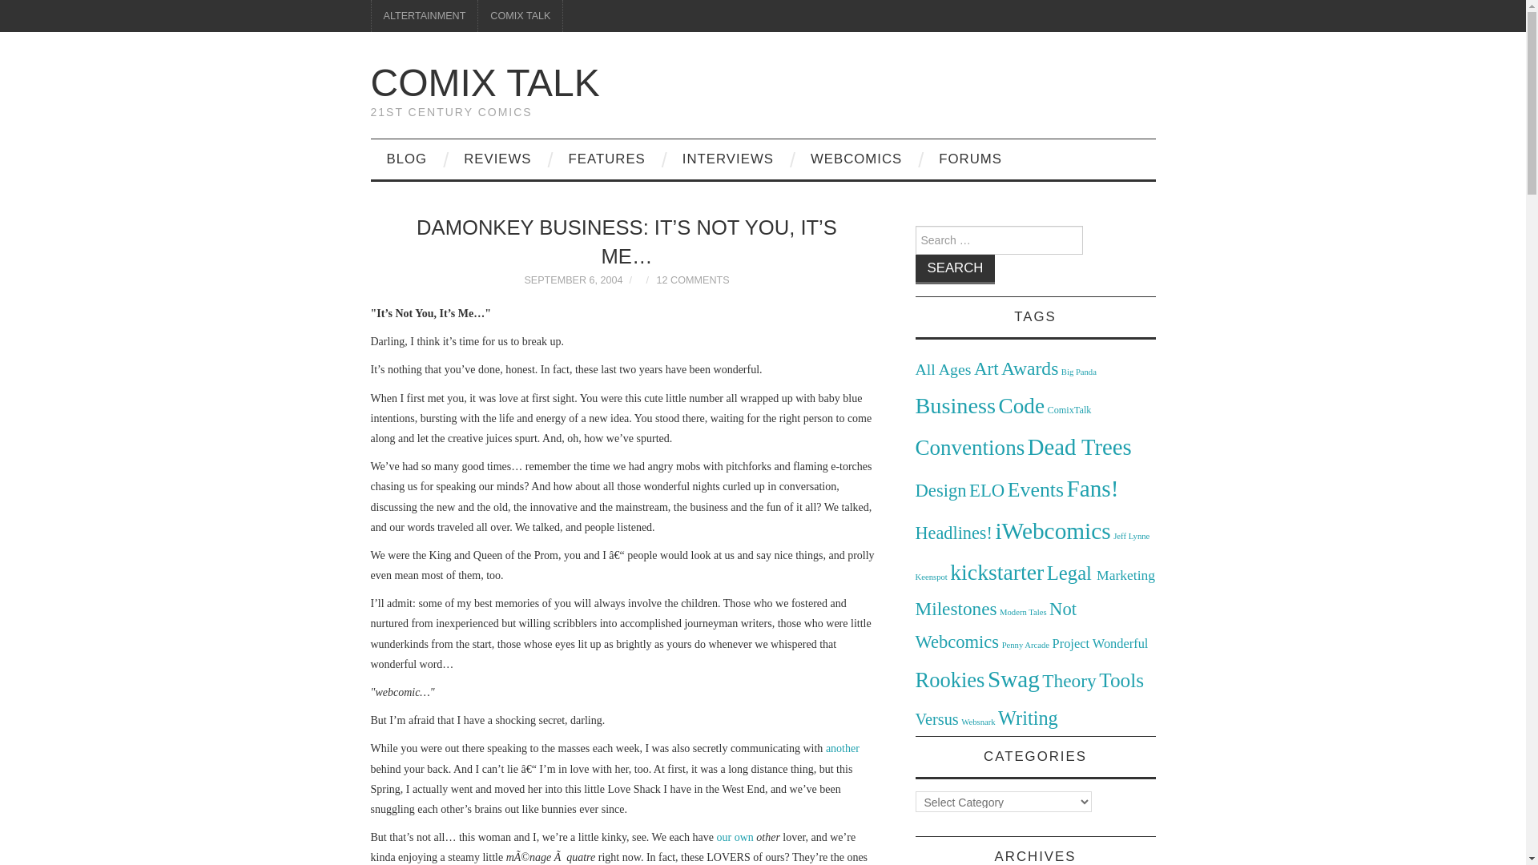  What do you see at coordinates (942, 368) in the screenshot?
I see `All Ages` at bounding box center [942, 368].